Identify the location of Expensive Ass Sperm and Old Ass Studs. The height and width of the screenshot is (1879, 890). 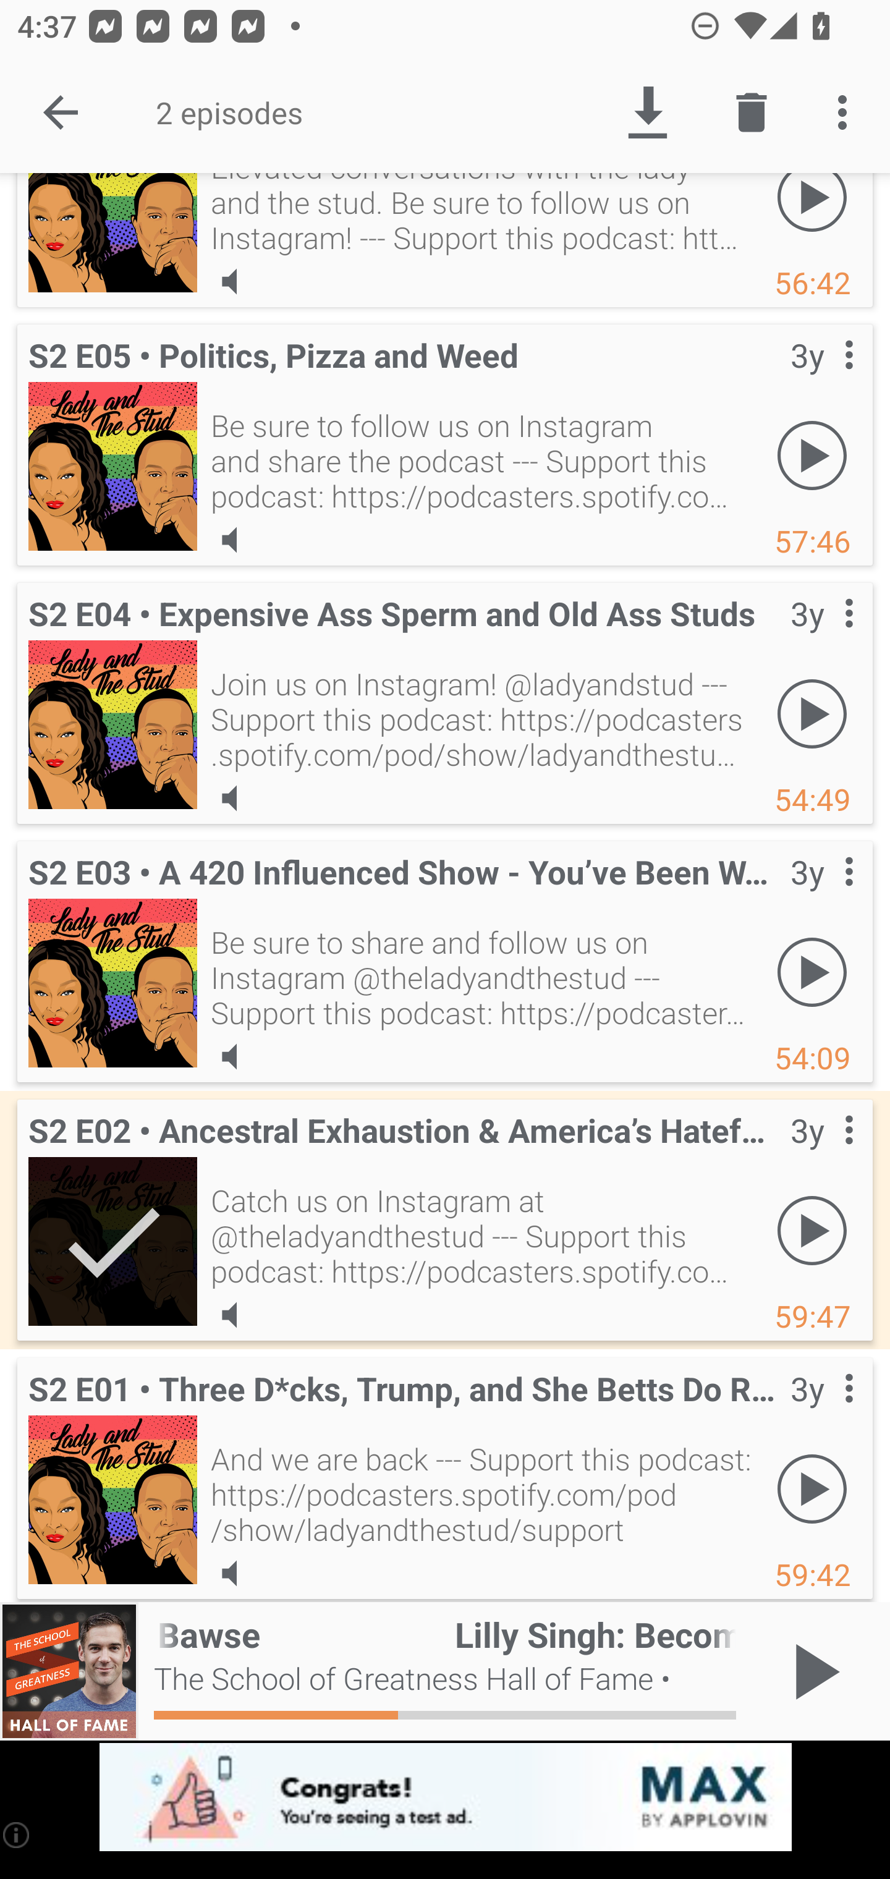
(112, 725).